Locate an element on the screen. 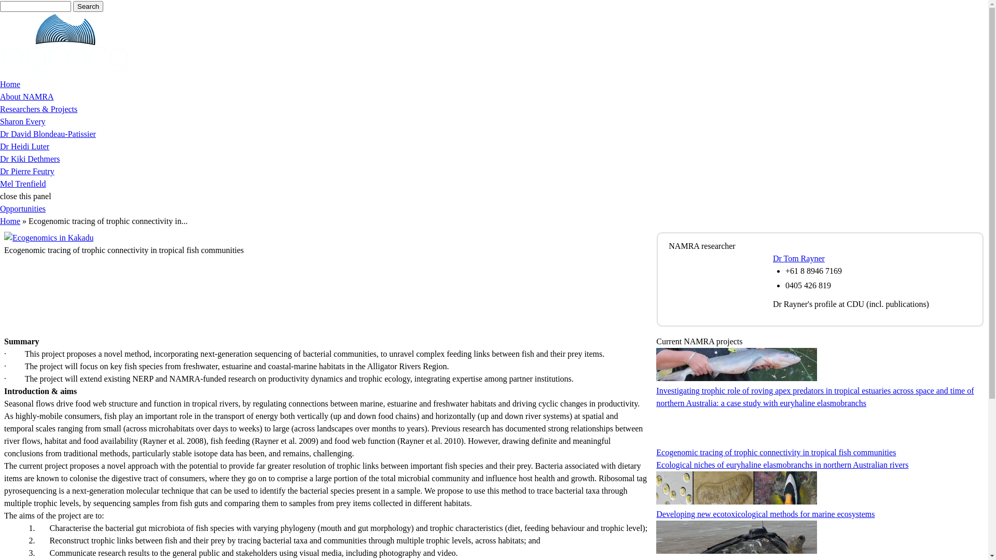  Sharon Every is located at coordinates (23, 121).